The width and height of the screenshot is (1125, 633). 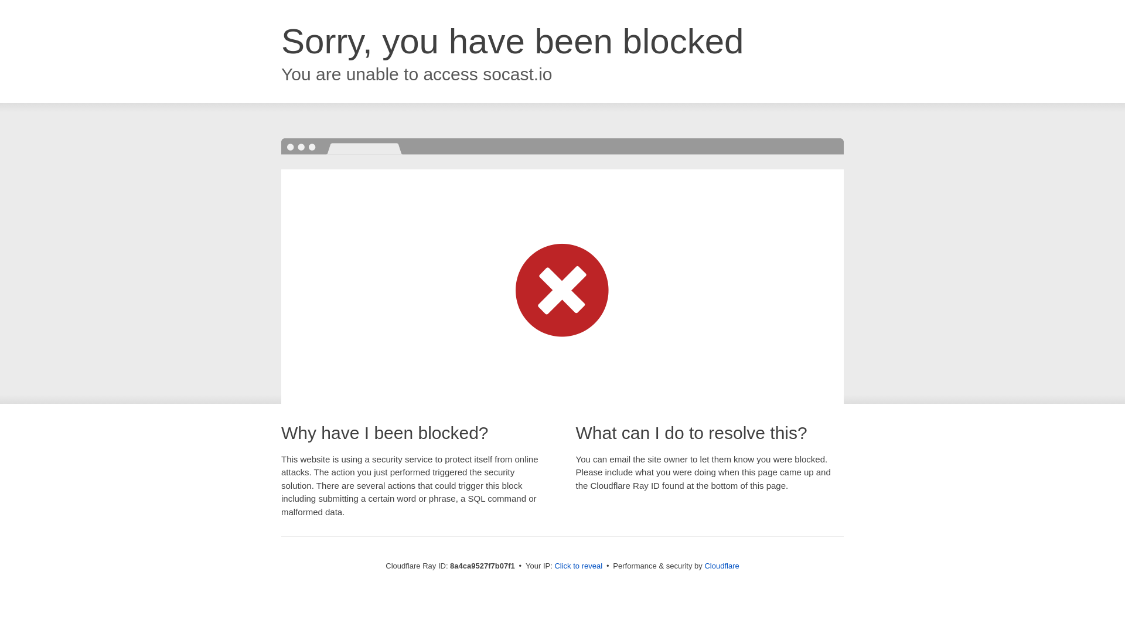 What do you see at coordinates (578, 566) in the screenshot?
I see `Click to reveal` at bounding box center [578, 566].